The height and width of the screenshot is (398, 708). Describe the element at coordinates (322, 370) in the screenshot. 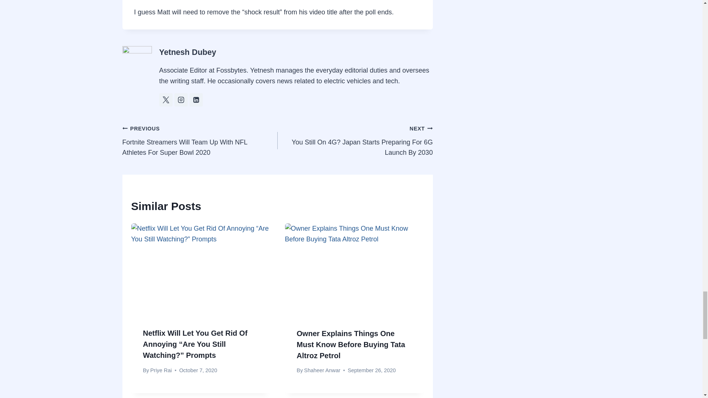

I see `Shaheer Anwar` at that location.